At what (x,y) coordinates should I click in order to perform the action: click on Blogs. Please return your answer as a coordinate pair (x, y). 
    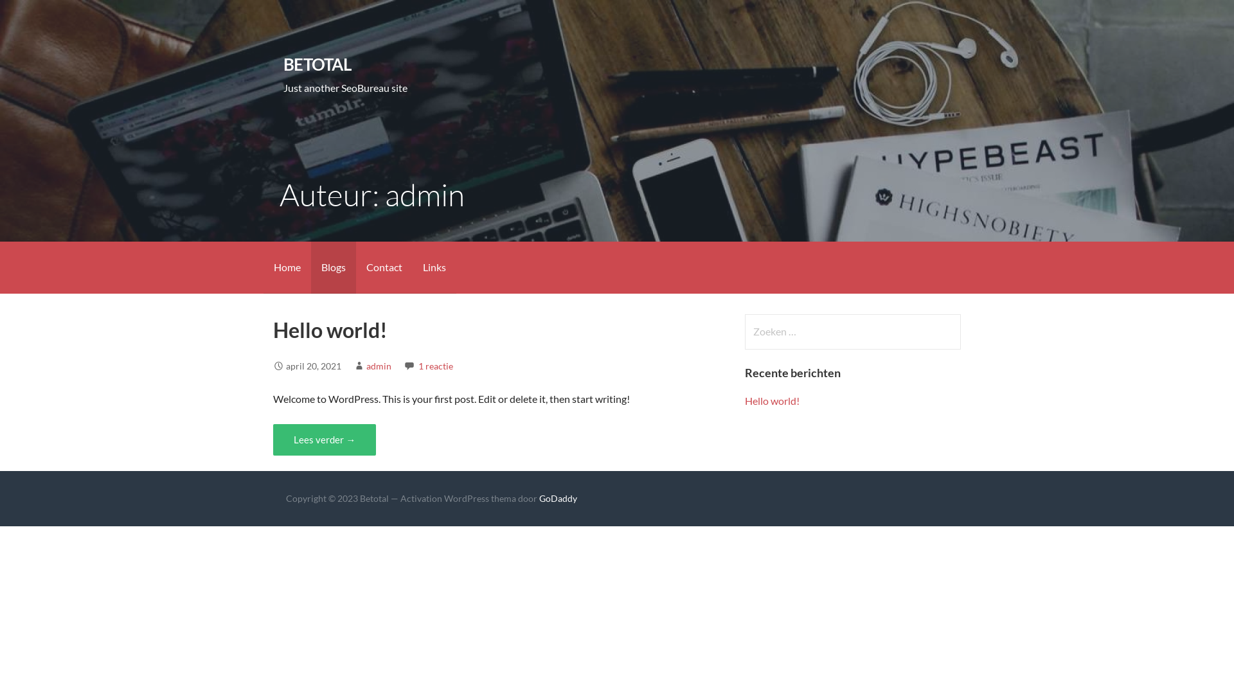
    Looking at the image, I should click on (334, 267).